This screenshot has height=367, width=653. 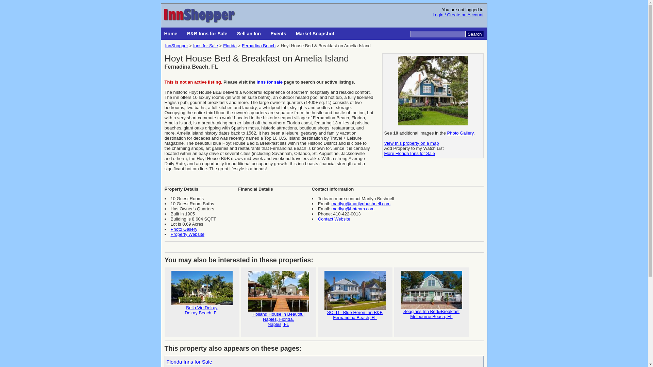 What do you see at coordinates (316, 33) in the screenshot?
I see `Market Snapshot` at bounding box center [316, 33].